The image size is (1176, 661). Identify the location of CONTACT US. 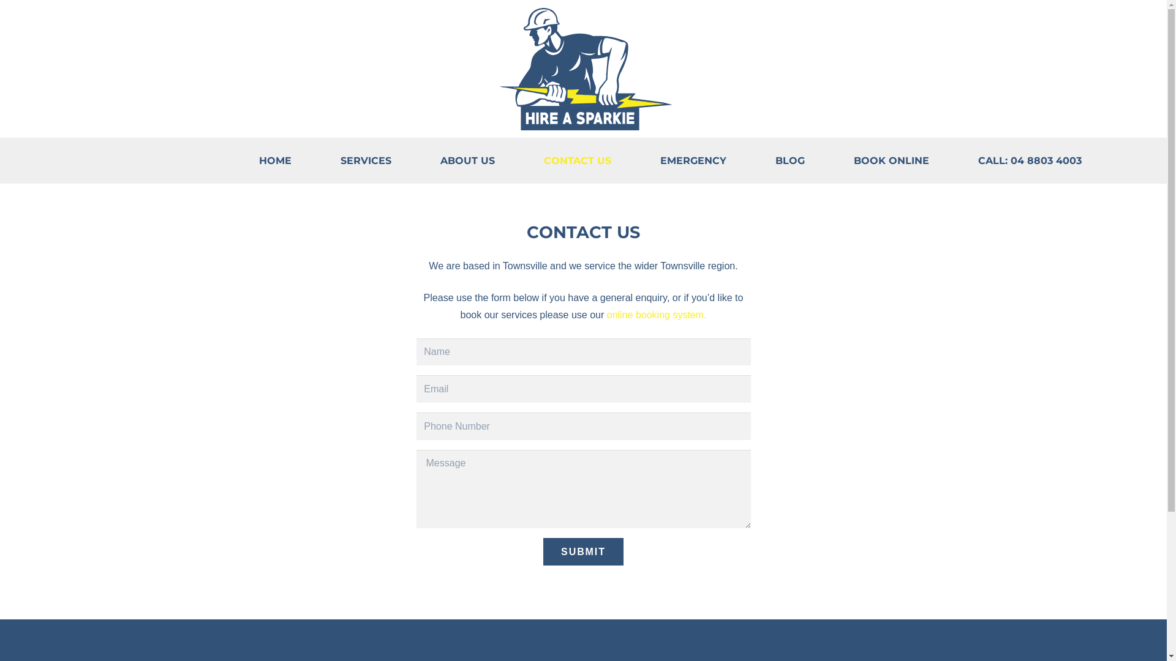
(578, 161).